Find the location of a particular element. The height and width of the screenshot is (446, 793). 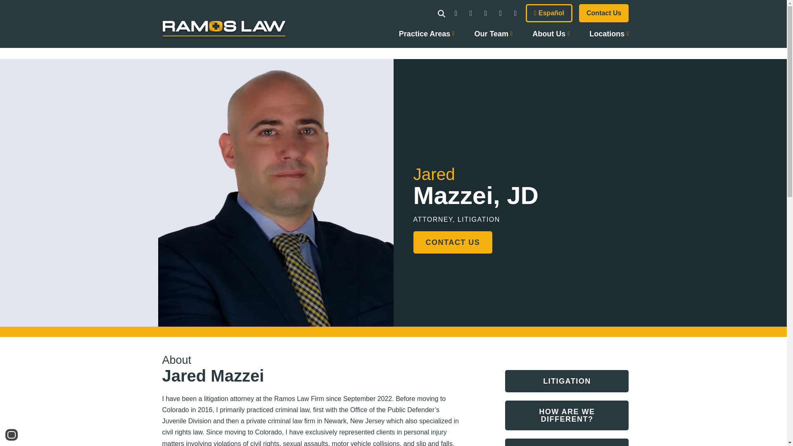

Back to the homepage is located at coordinates (223, 34).